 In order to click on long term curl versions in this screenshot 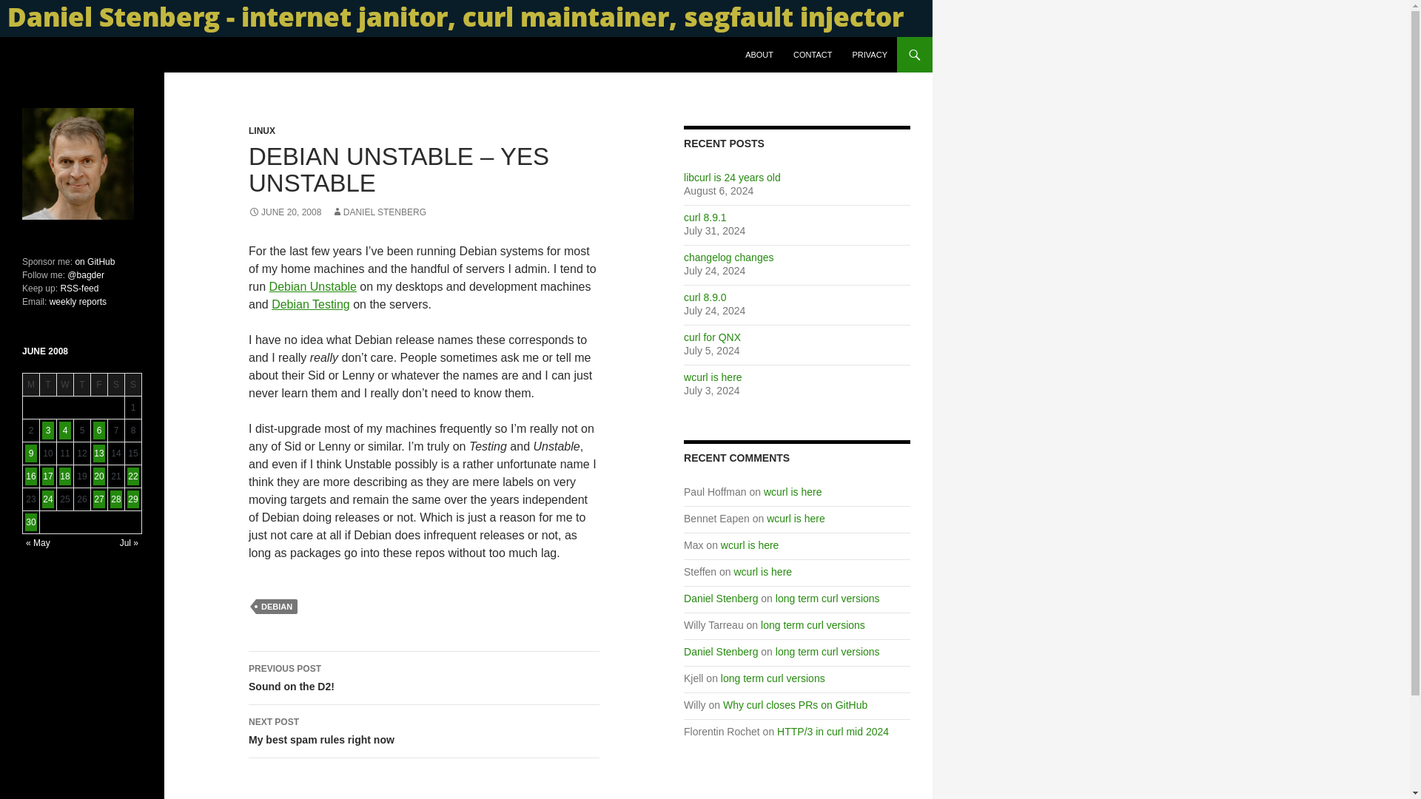, I will do `click(728, 257)`.